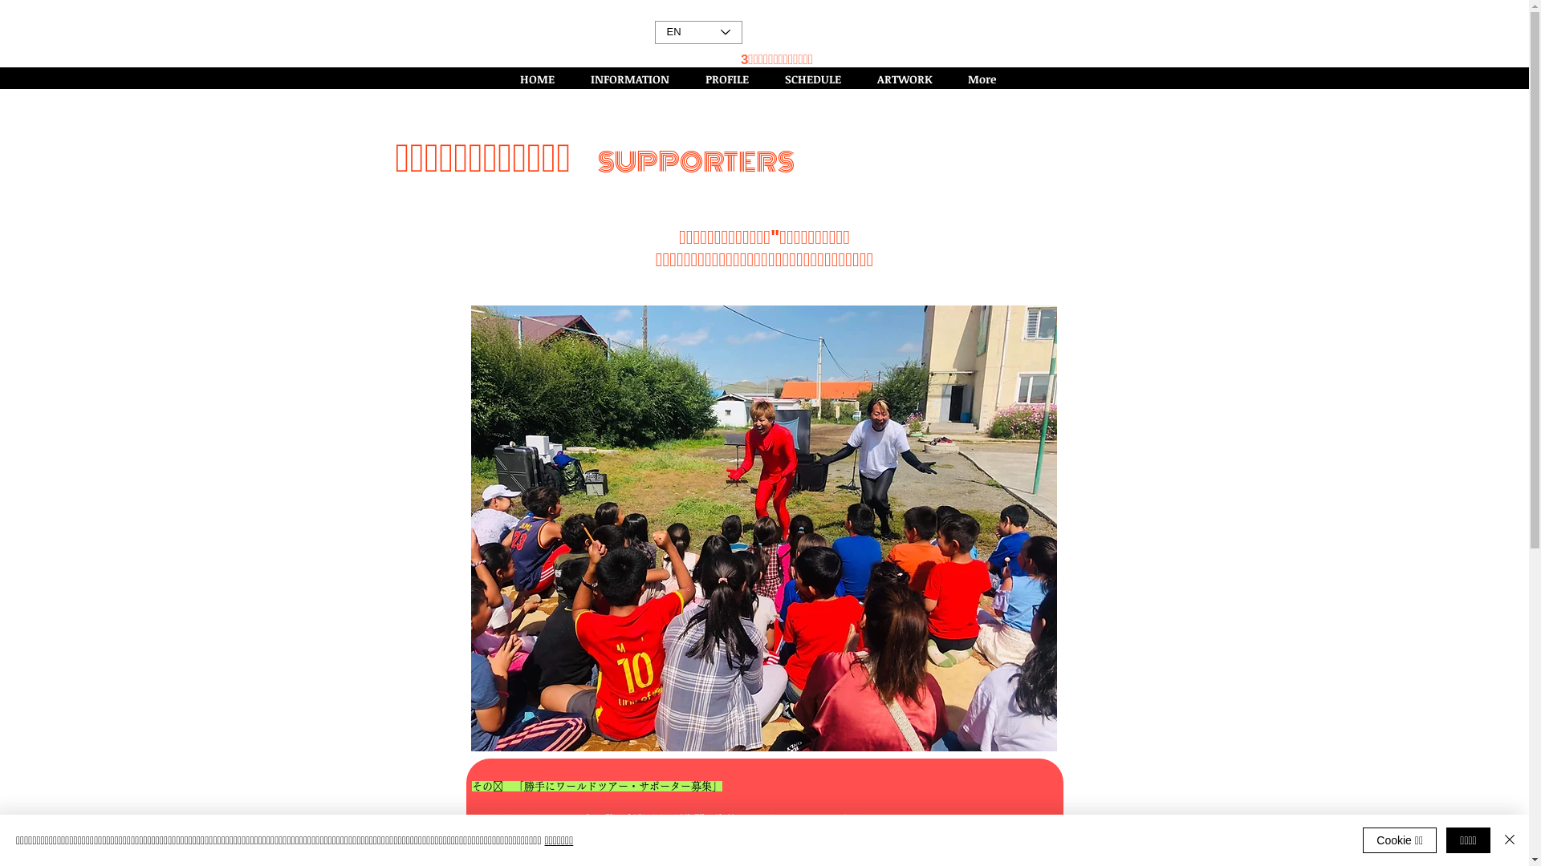 The height and width of the screenshot is (866, 1541). I want to click on HOME, so click(543, 79).